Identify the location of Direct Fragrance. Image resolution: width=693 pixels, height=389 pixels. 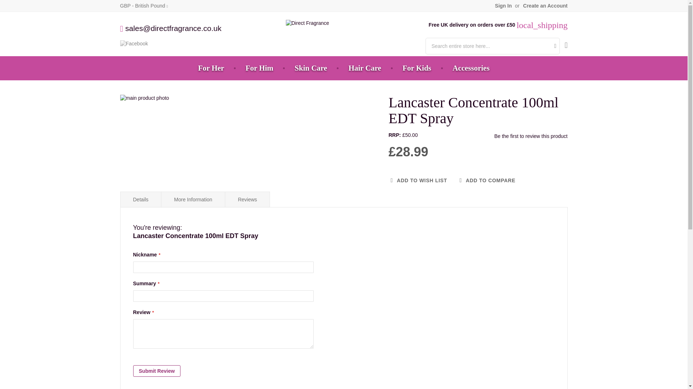
(308, 23).